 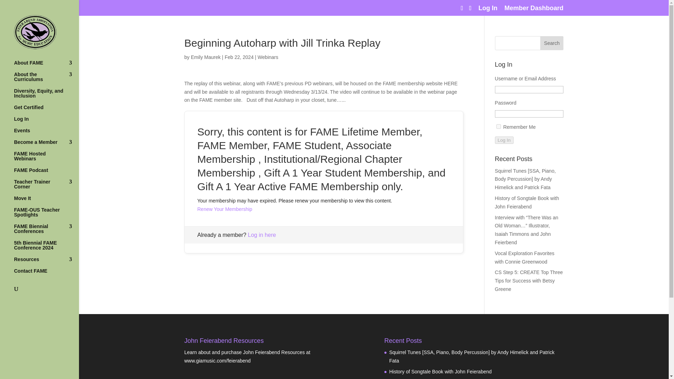 I want to click on FAME-OUS Teacher Spotlights, so click(x=46, y=215).